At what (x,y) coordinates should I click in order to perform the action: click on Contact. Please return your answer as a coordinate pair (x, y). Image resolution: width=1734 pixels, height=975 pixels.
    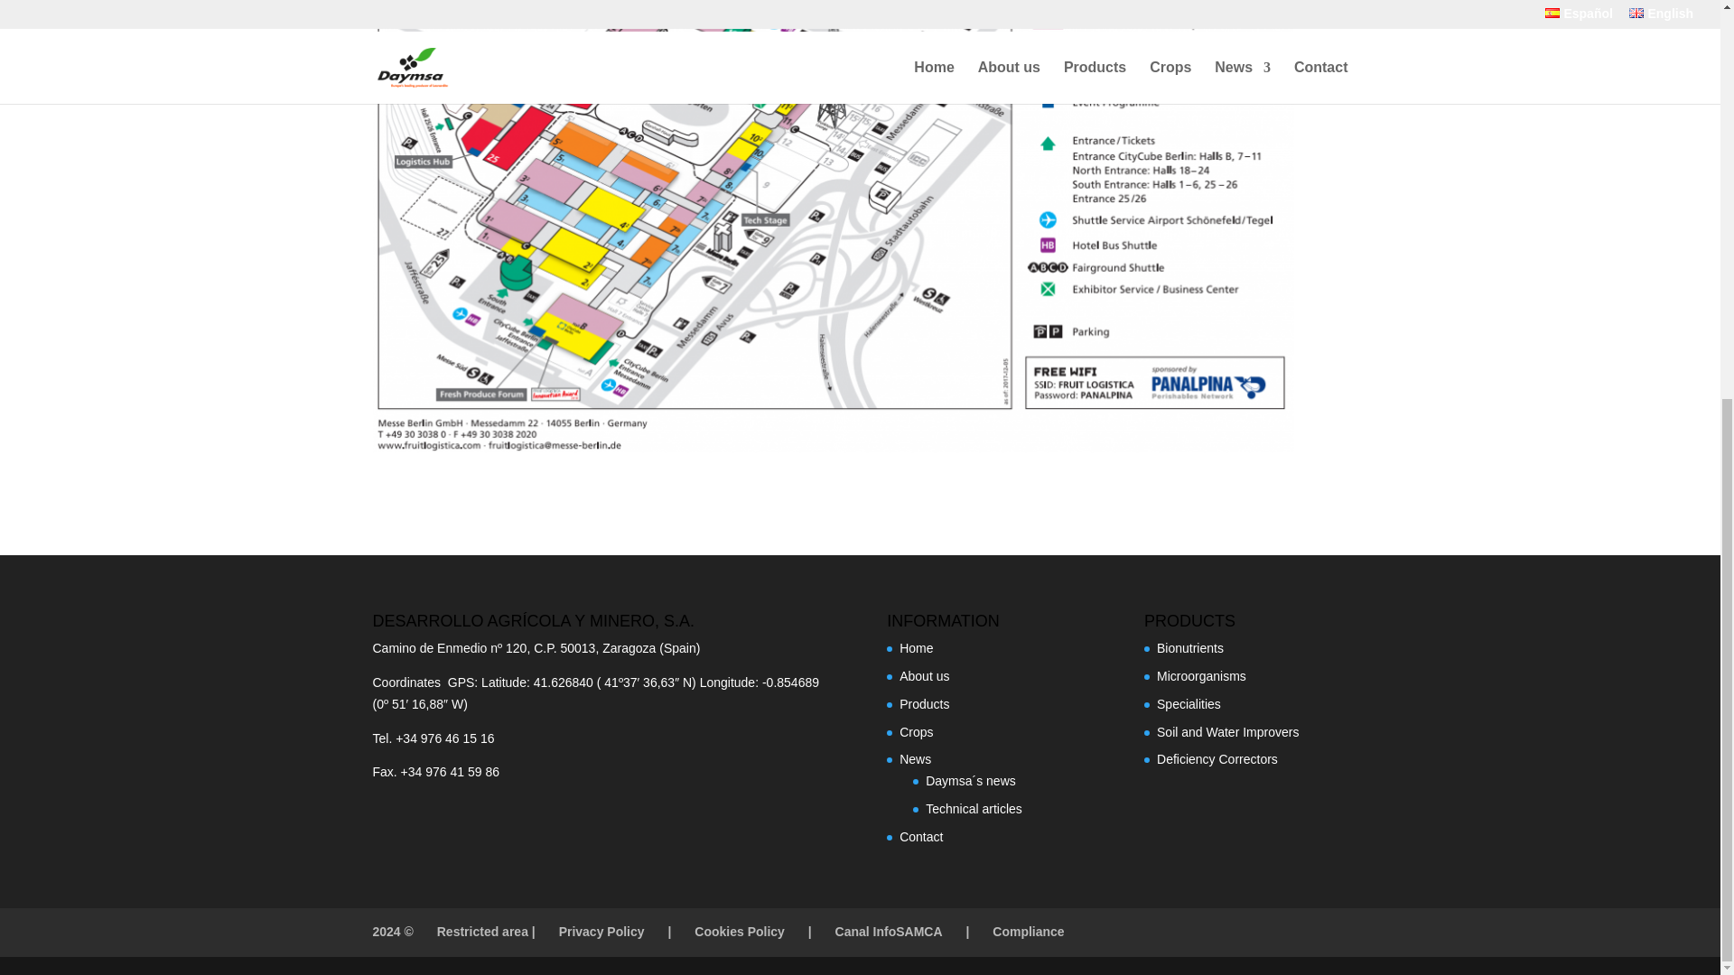
    Looking at the image, I should click on (921, 837).